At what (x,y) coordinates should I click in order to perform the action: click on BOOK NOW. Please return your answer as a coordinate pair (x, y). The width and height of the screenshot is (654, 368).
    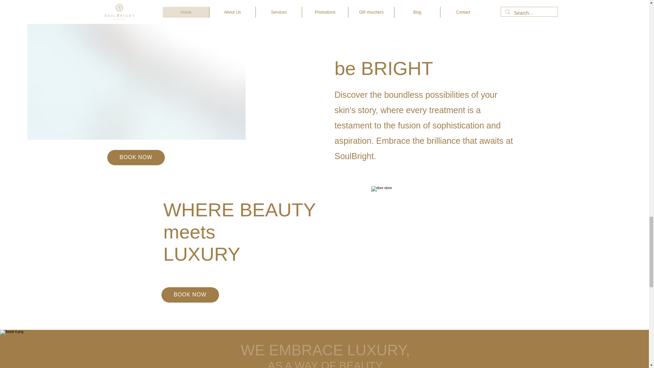
    Looking at the image, I should click on (136, 157).